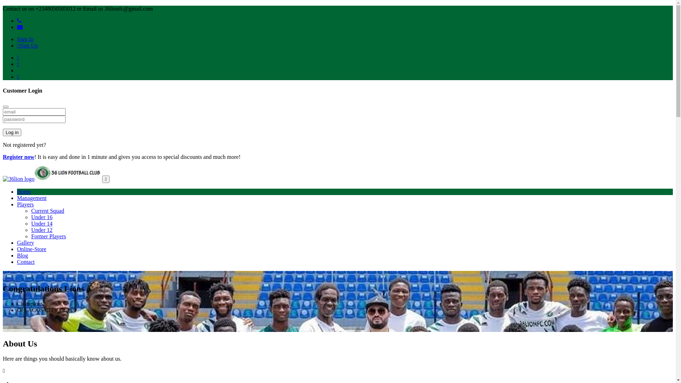  Describe the element at coordinates (42, 230) in the screenshot. I see `Under 12` at that location.